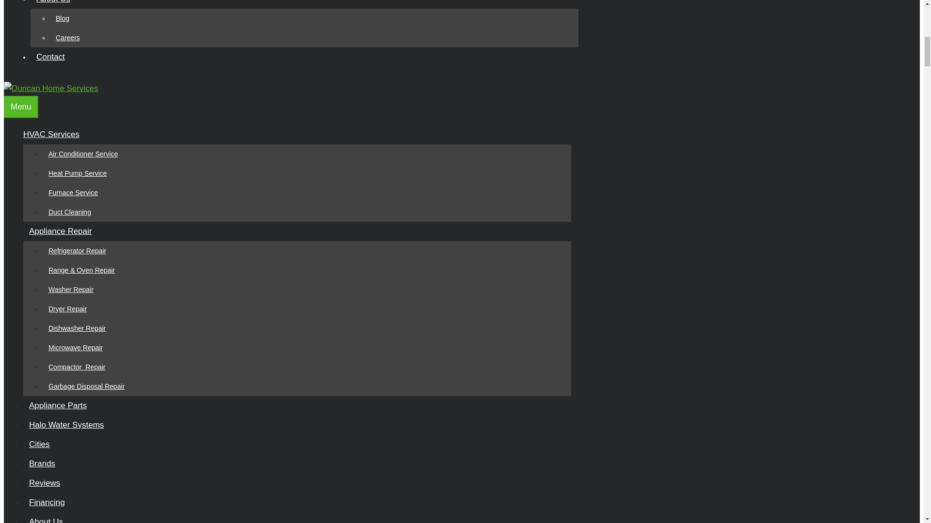 The width and height of the screenshot is (931, 523). I want to click on Duct Cleaning, so click(70, 212).